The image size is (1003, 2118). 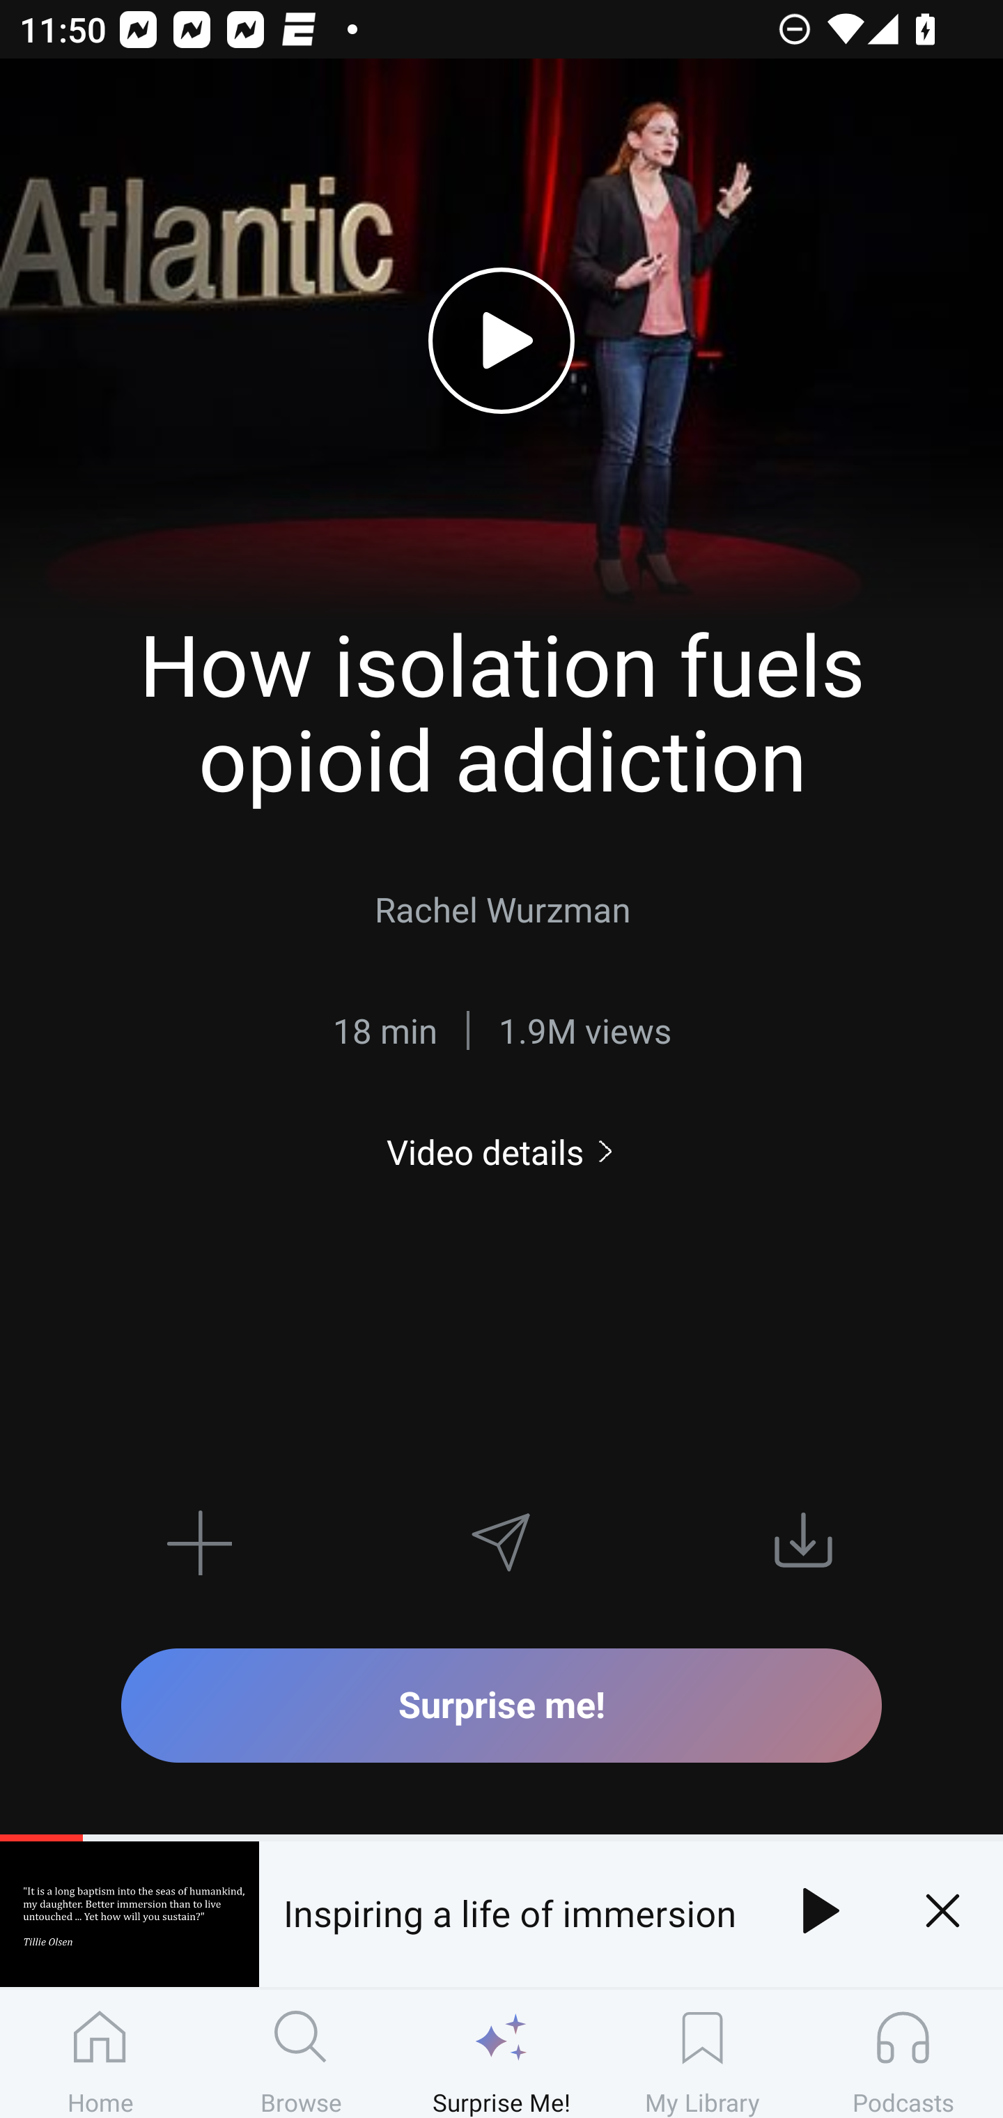 I want to click on Surprise me!, so click(x=501, y=1705).